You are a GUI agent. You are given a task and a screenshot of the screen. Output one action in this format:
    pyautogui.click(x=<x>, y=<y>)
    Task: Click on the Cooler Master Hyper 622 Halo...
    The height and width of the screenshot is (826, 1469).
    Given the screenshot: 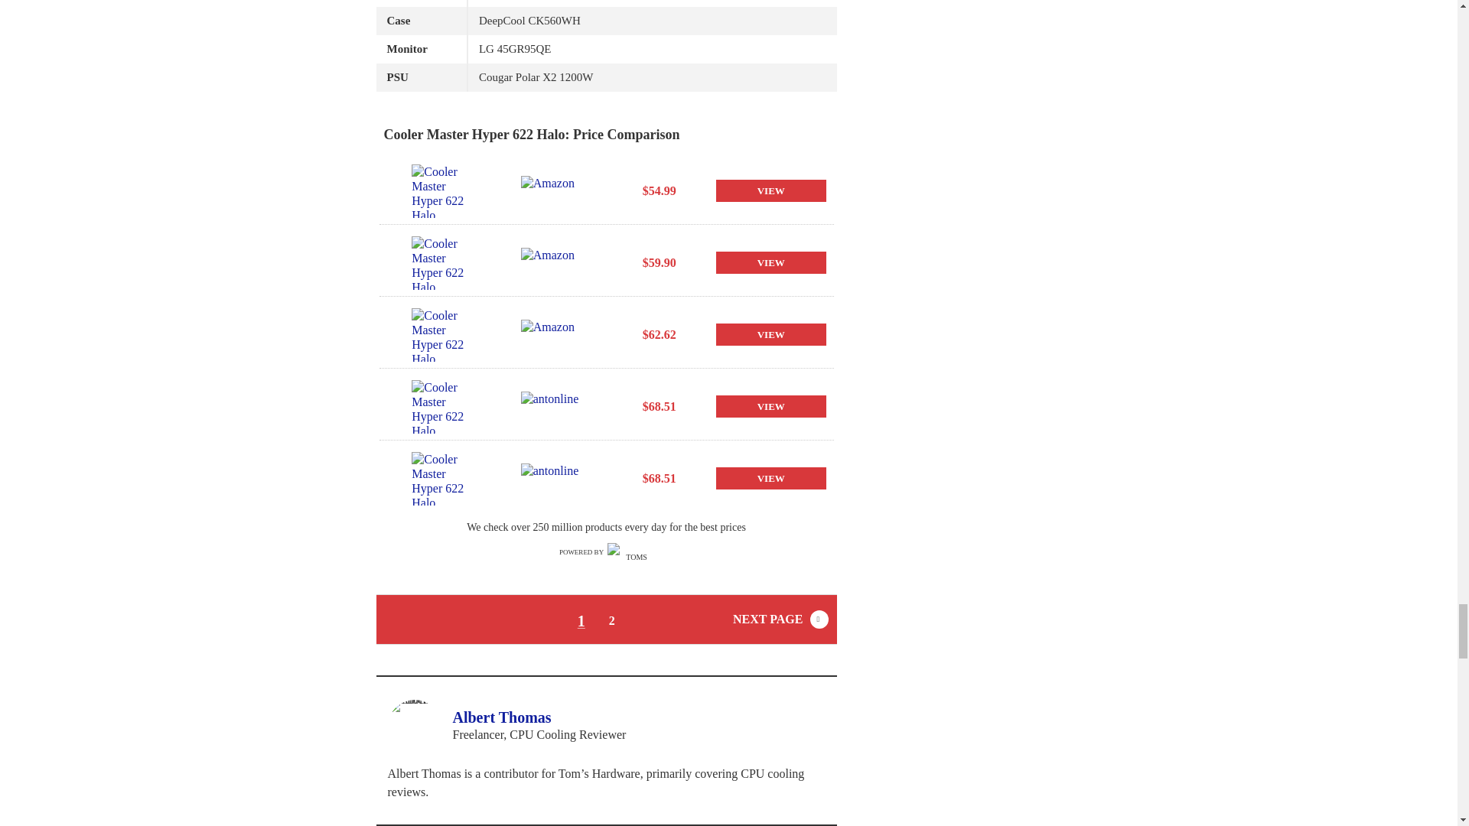 What is the action you would take?
    pyautogui.click(x=441, y=335)
    